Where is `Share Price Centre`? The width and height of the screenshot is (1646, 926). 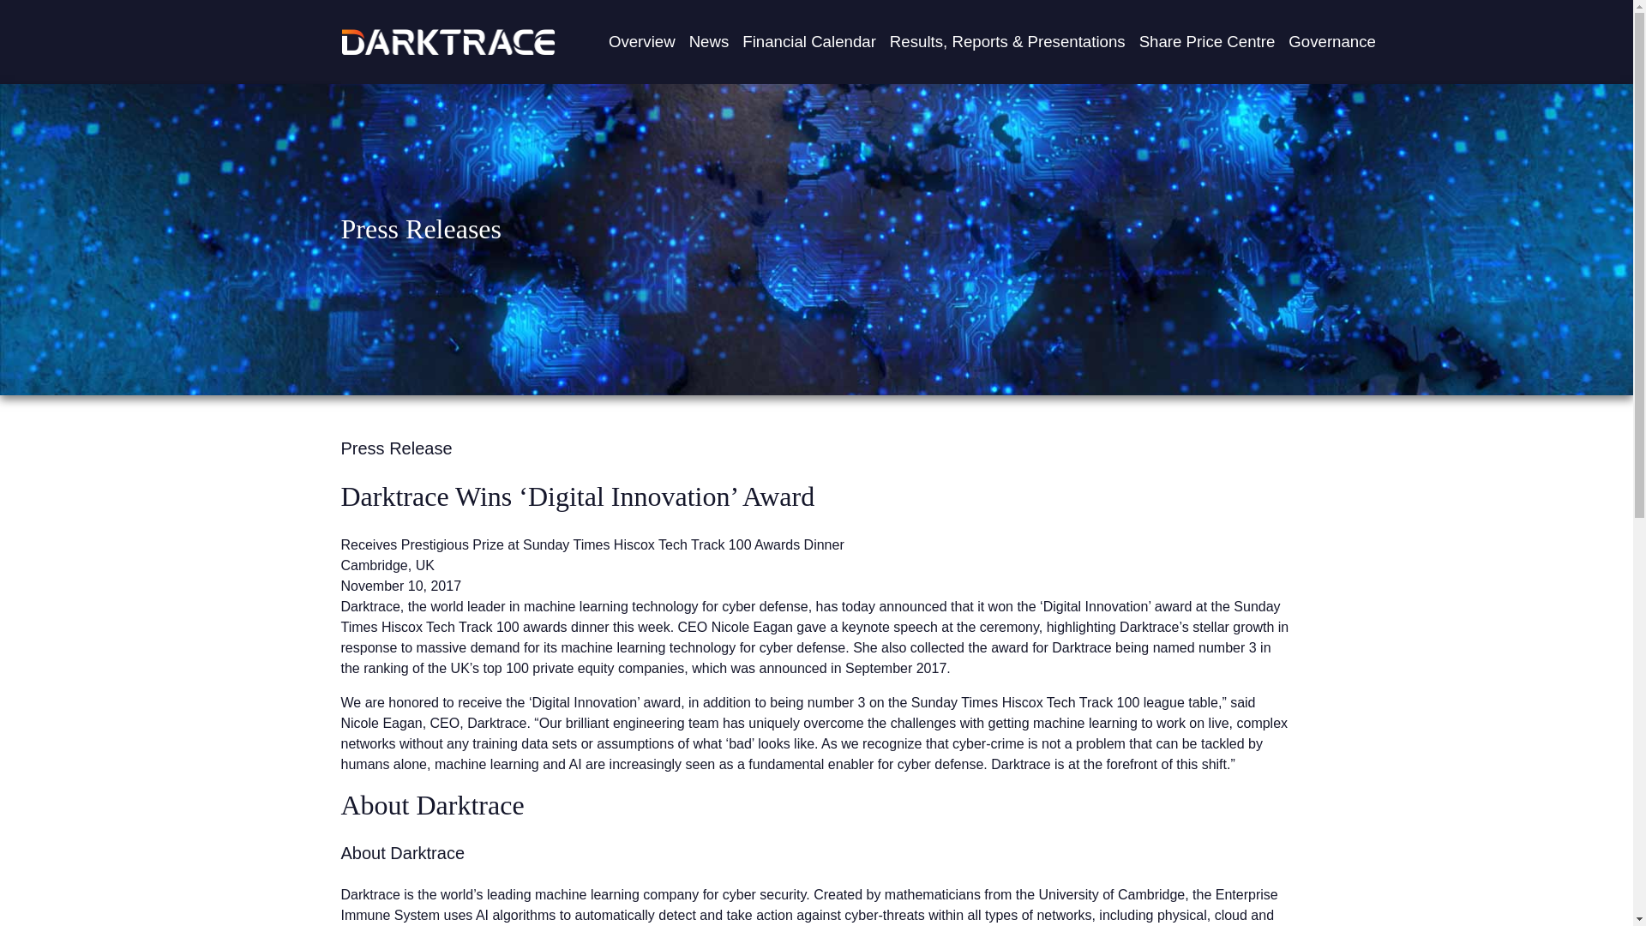 Share Price Centre is located at coordinates (1207, 42).